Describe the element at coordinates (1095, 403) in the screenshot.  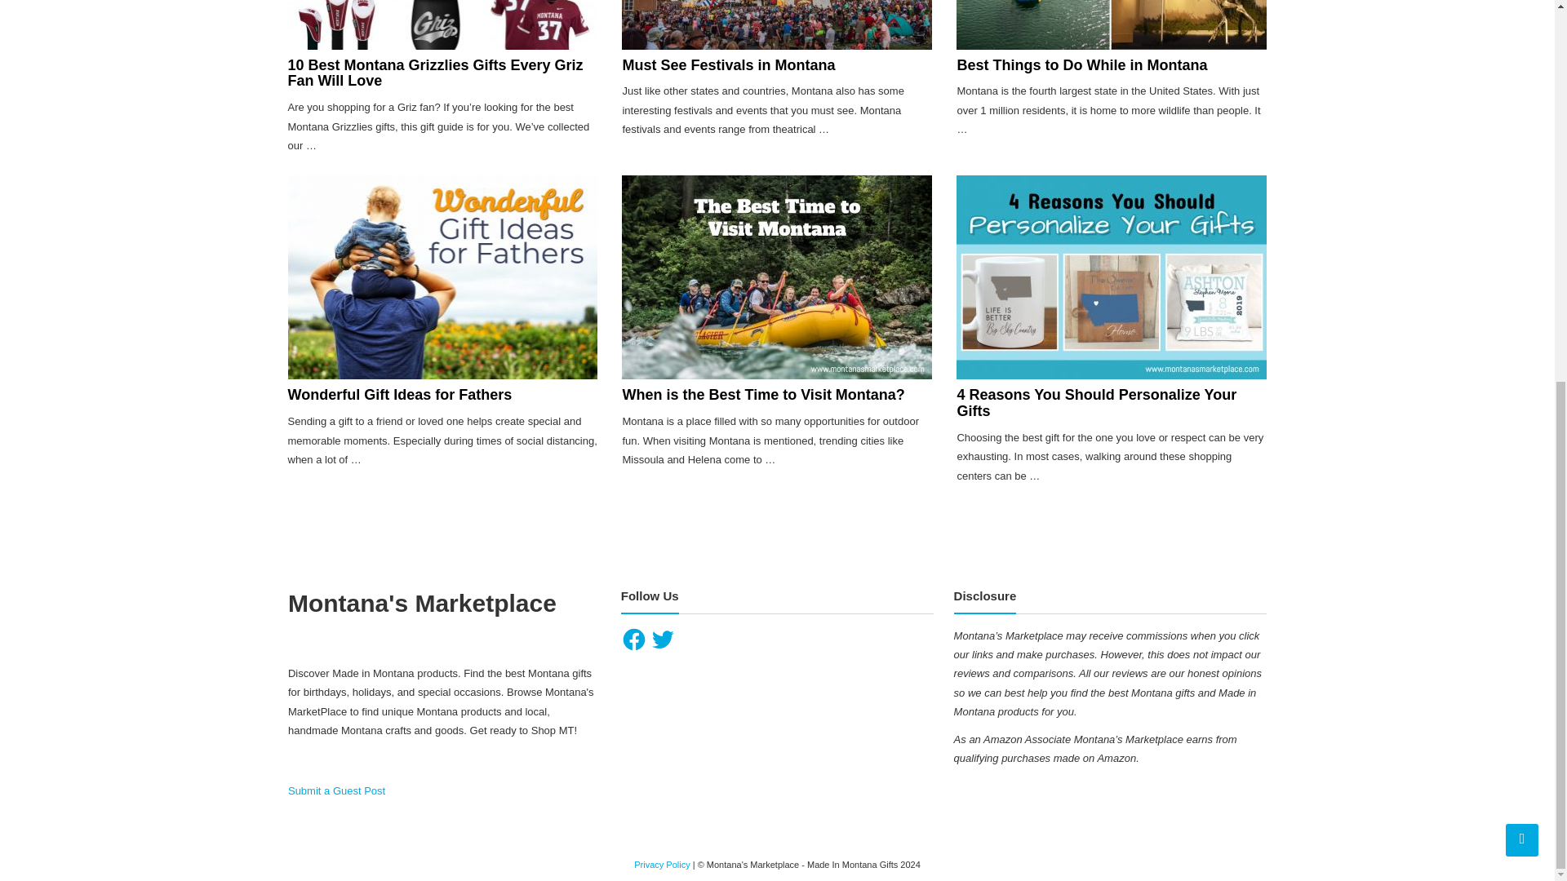
I see `4 Reasons You Should Personalize Your Gifts` at that location.